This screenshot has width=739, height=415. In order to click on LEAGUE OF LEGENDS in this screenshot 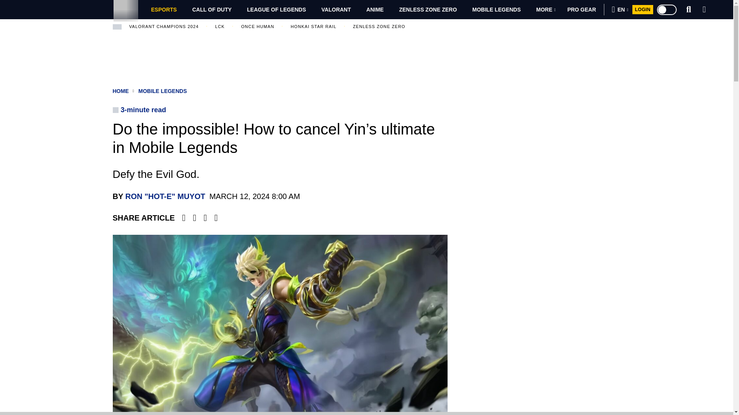, I will do `click(276, 9)`.